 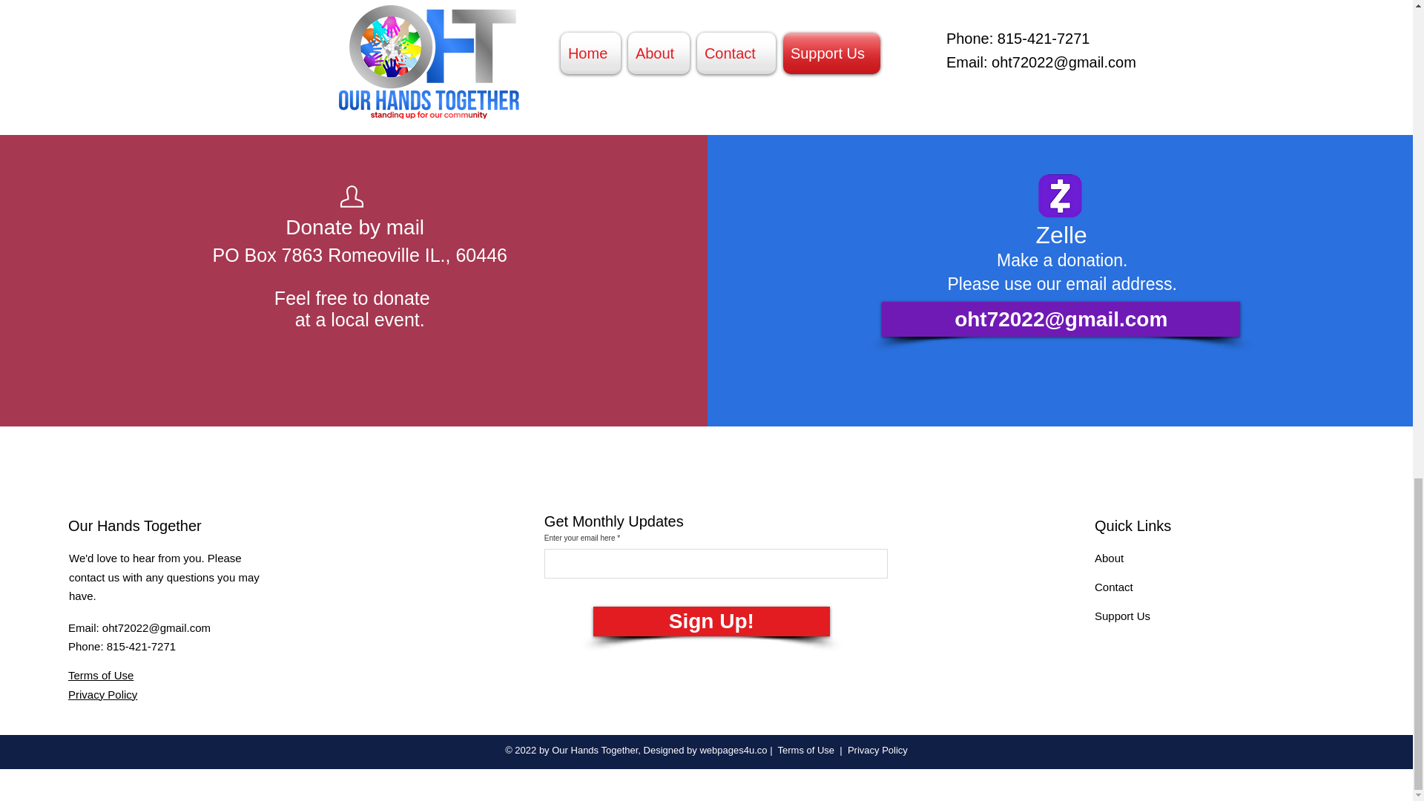 I want to click on Terms of Use, so click(x=805, y=751).